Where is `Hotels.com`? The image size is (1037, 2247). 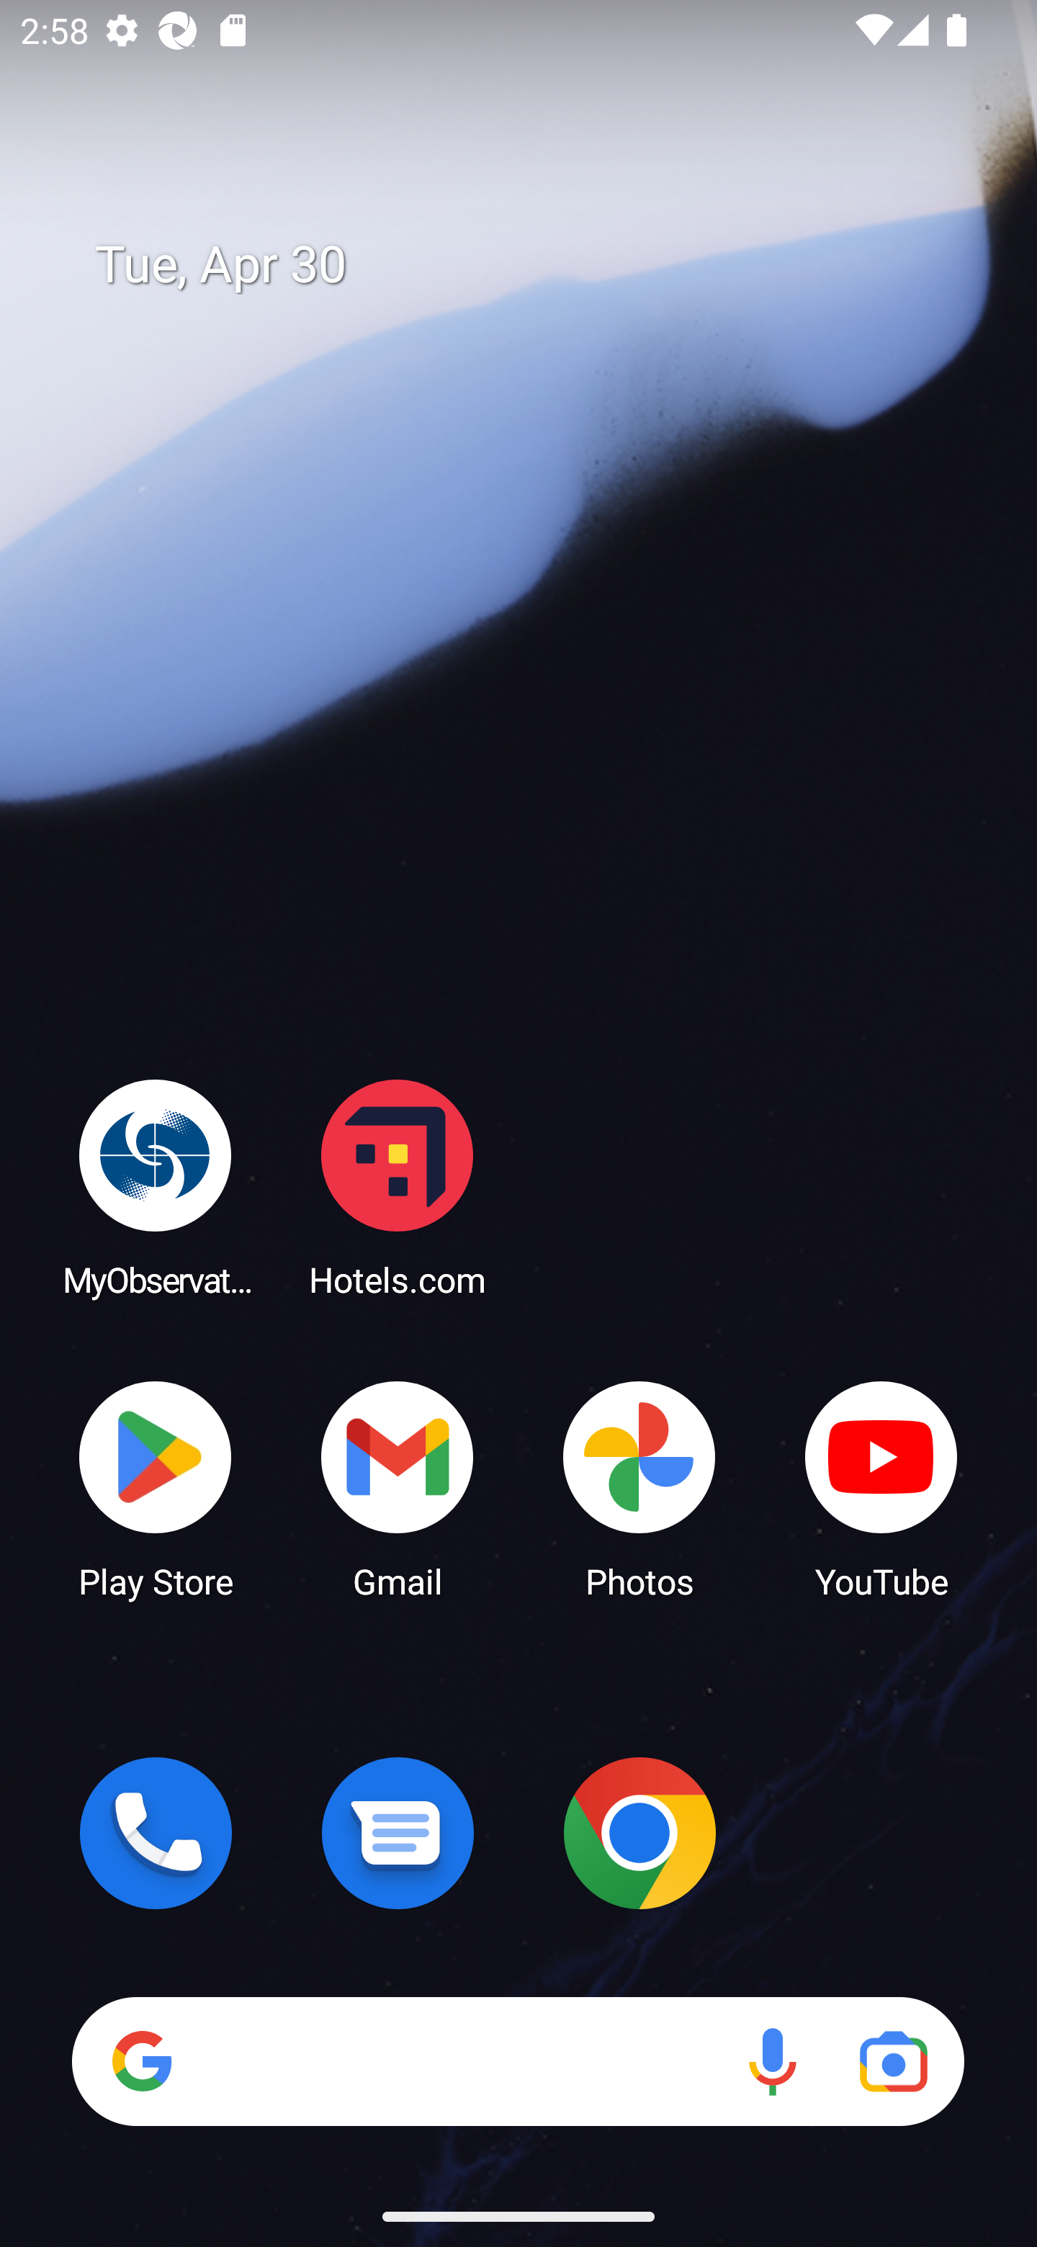 Hotels.com is located at coordinates (398, 1187).